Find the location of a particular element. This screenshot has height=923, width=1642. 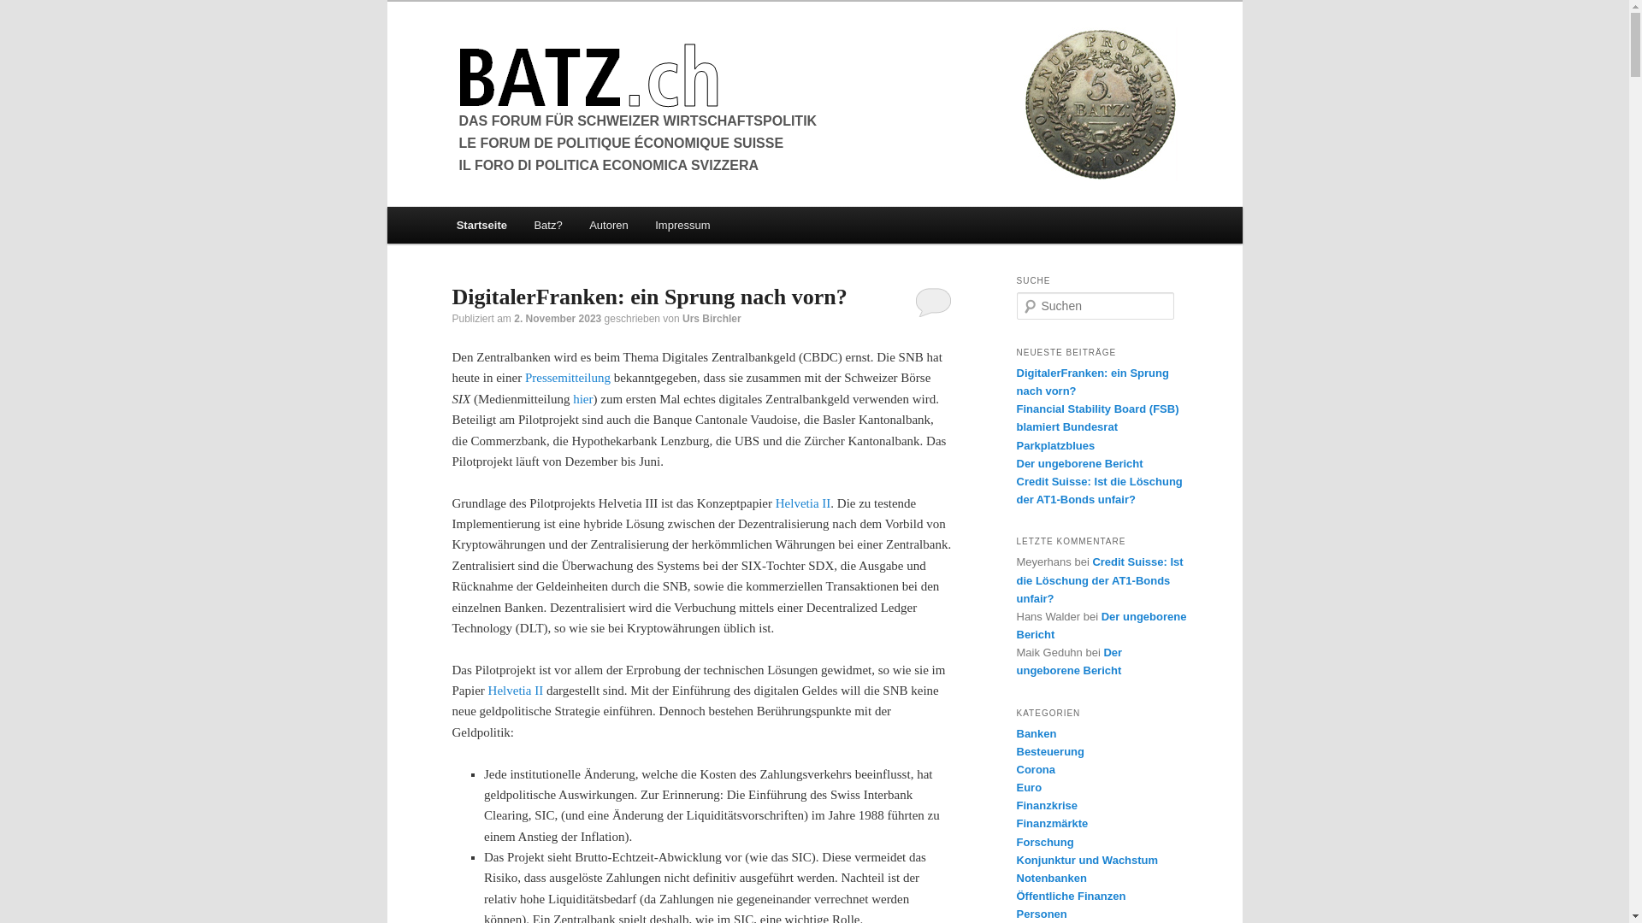

hier is located at coordinates (583, 399).